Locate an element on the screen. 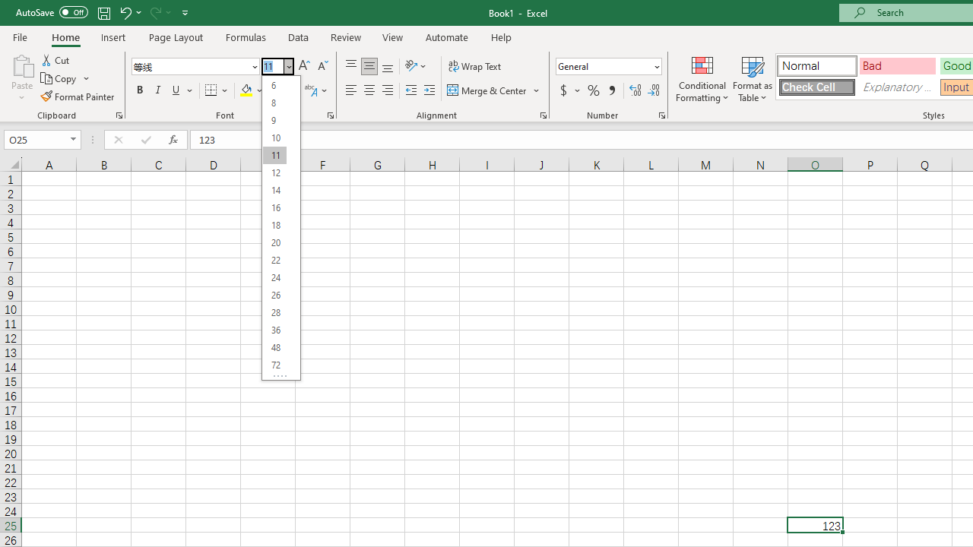 This screenshot has height=547, width=973. Bold is located at coordinates (139, 91).